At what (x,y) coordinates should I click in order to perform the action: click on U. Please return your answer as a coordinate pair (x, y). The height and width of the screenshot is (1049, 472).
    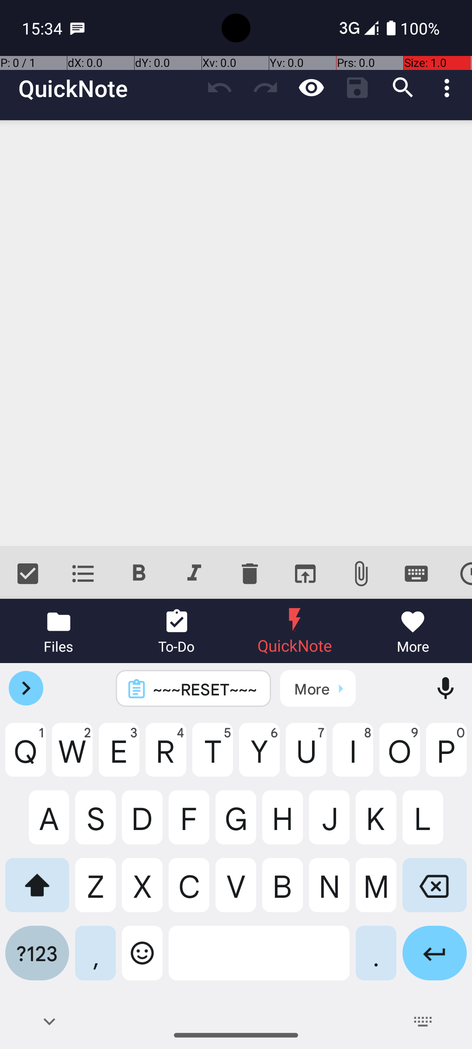
    Looking at the image, I should click on (306, 757).